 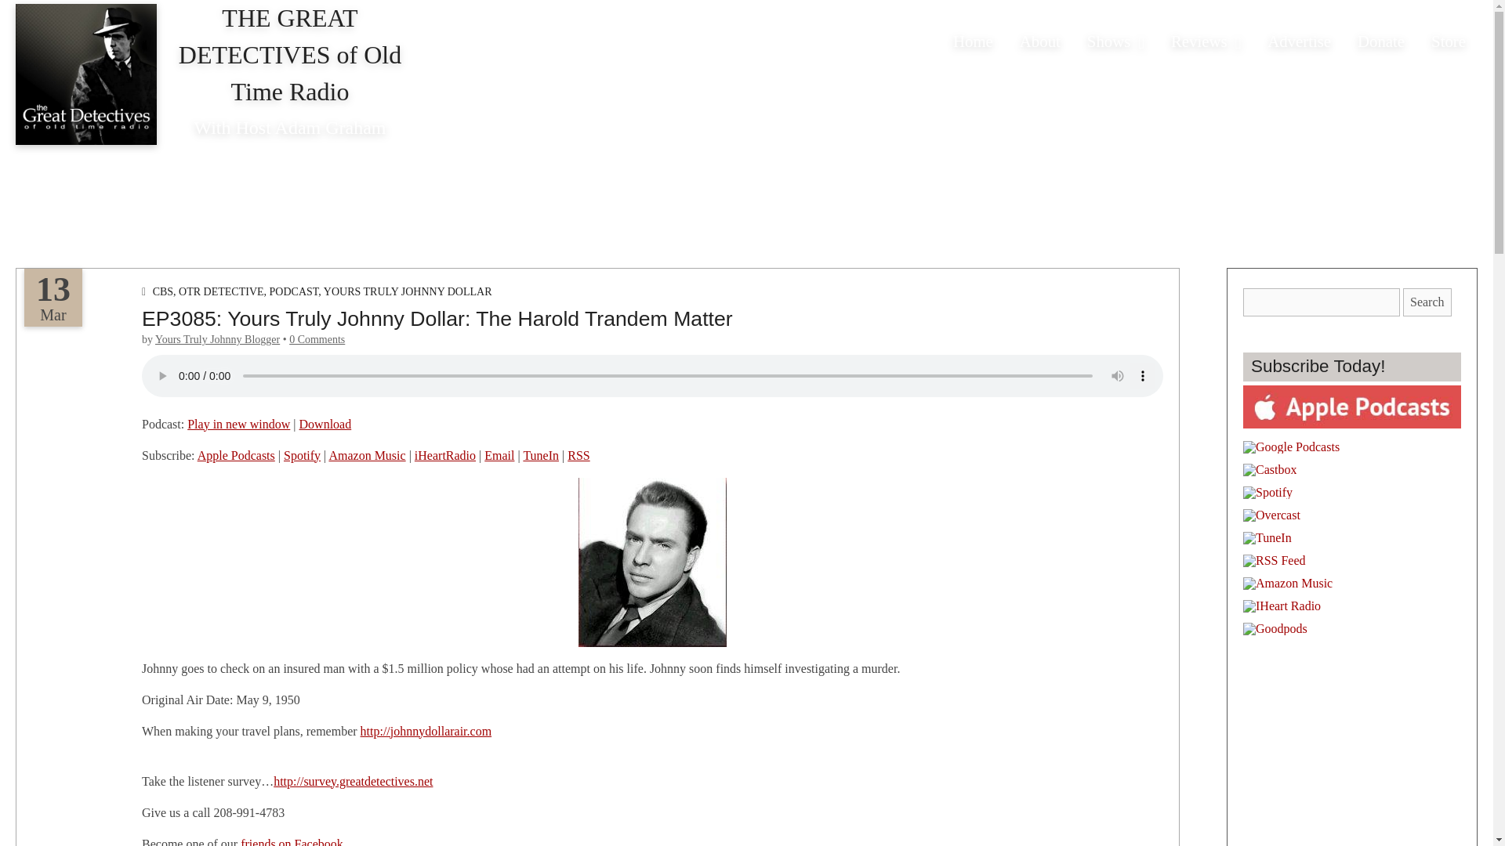 I want to click on Subscribe via RSS, so click(x=578, y=455).